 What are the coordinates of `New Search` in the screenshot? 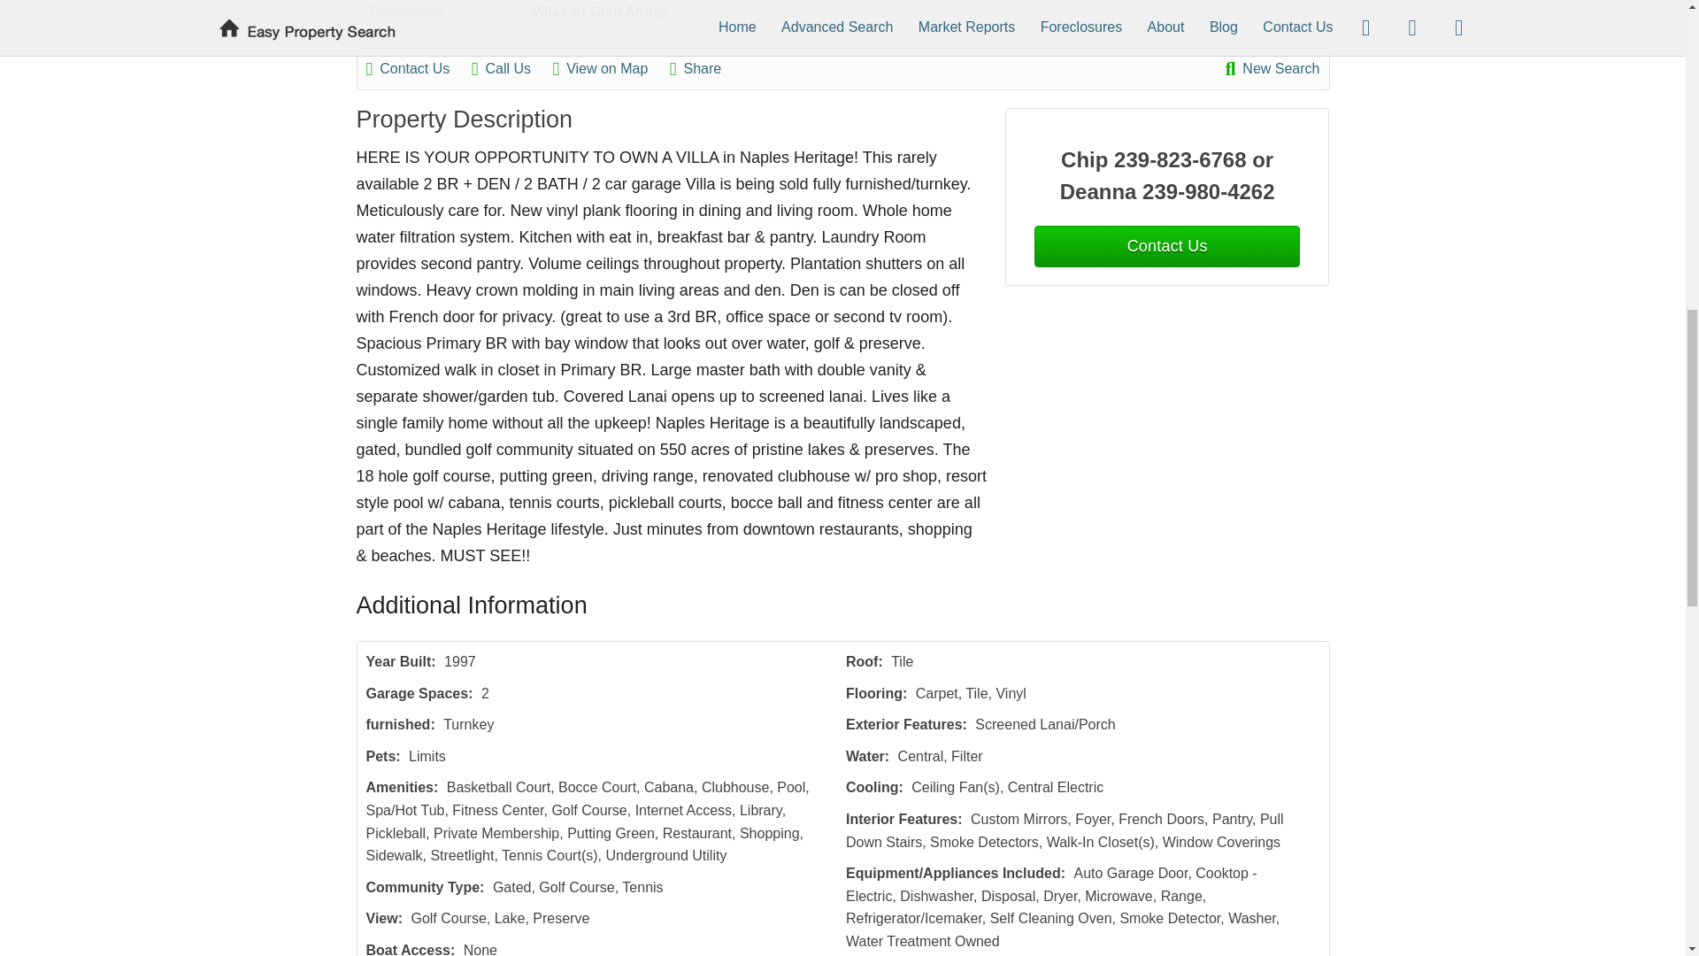 It's located at (1272, 68).